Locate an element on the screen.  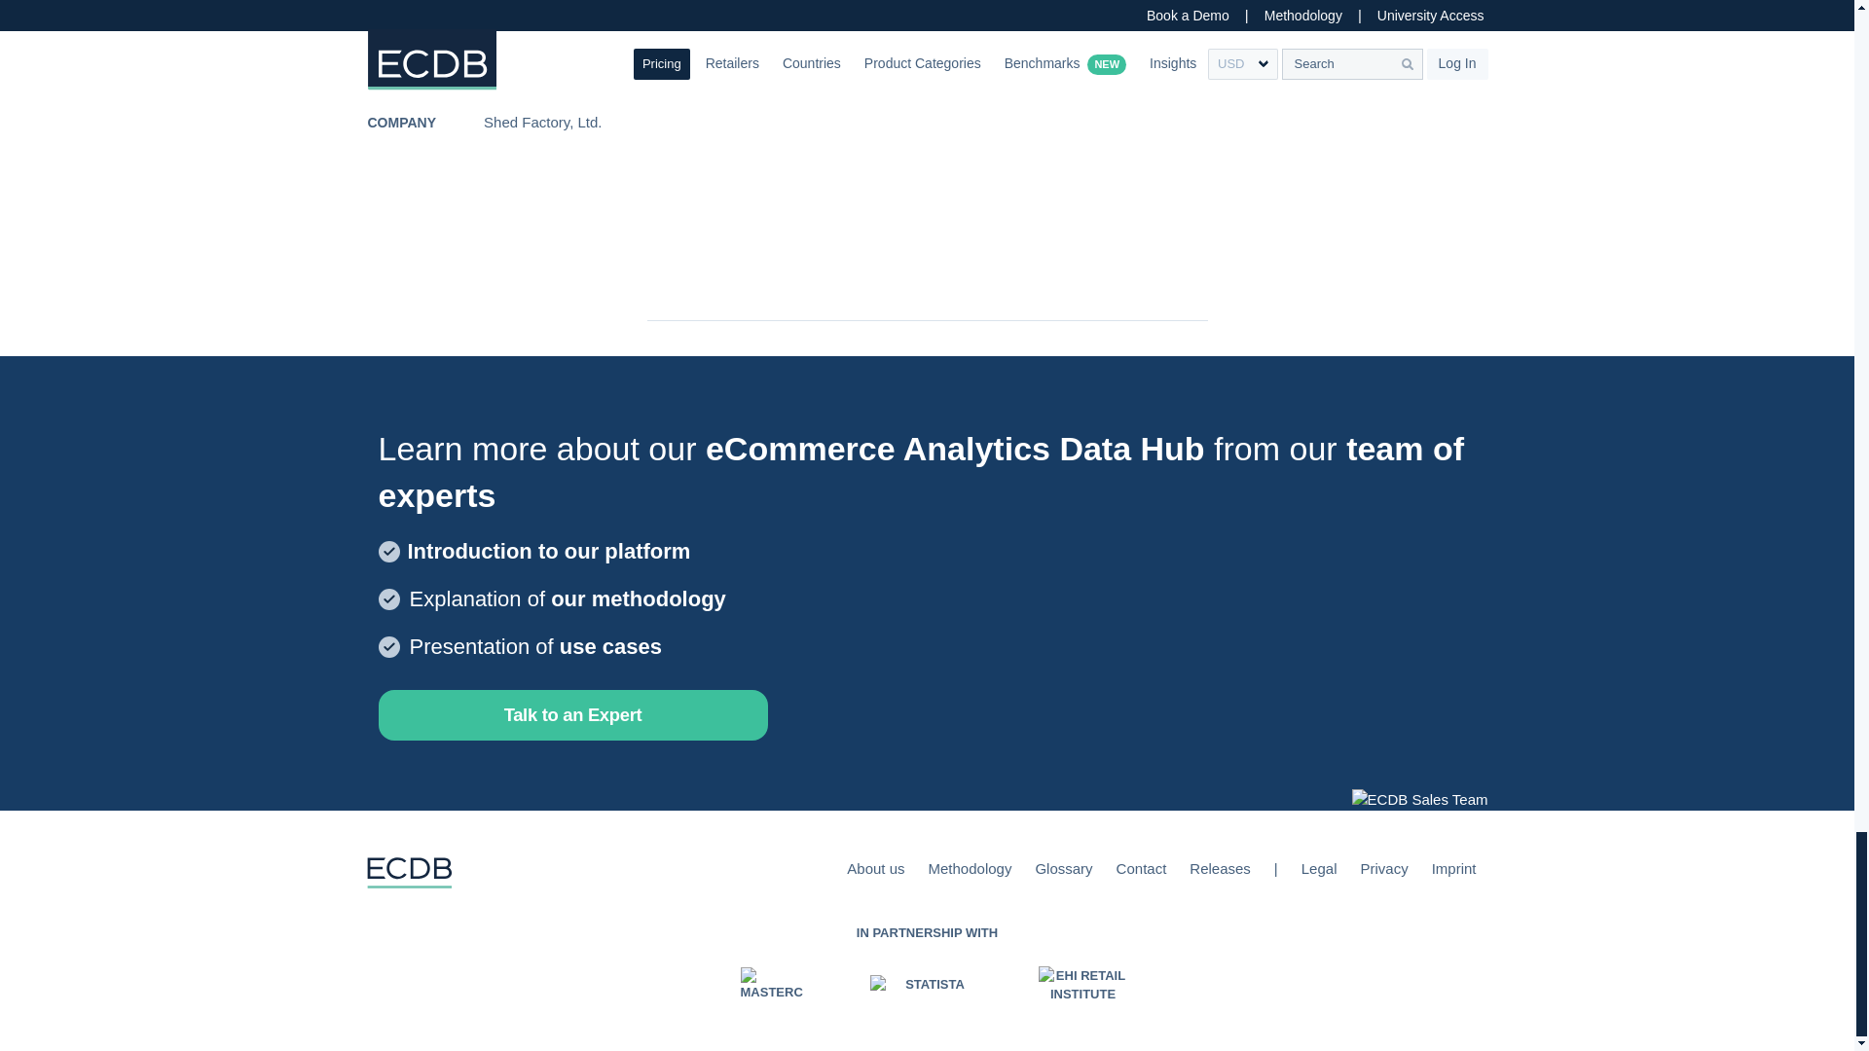
Statista is located at coordinates (927, 985).